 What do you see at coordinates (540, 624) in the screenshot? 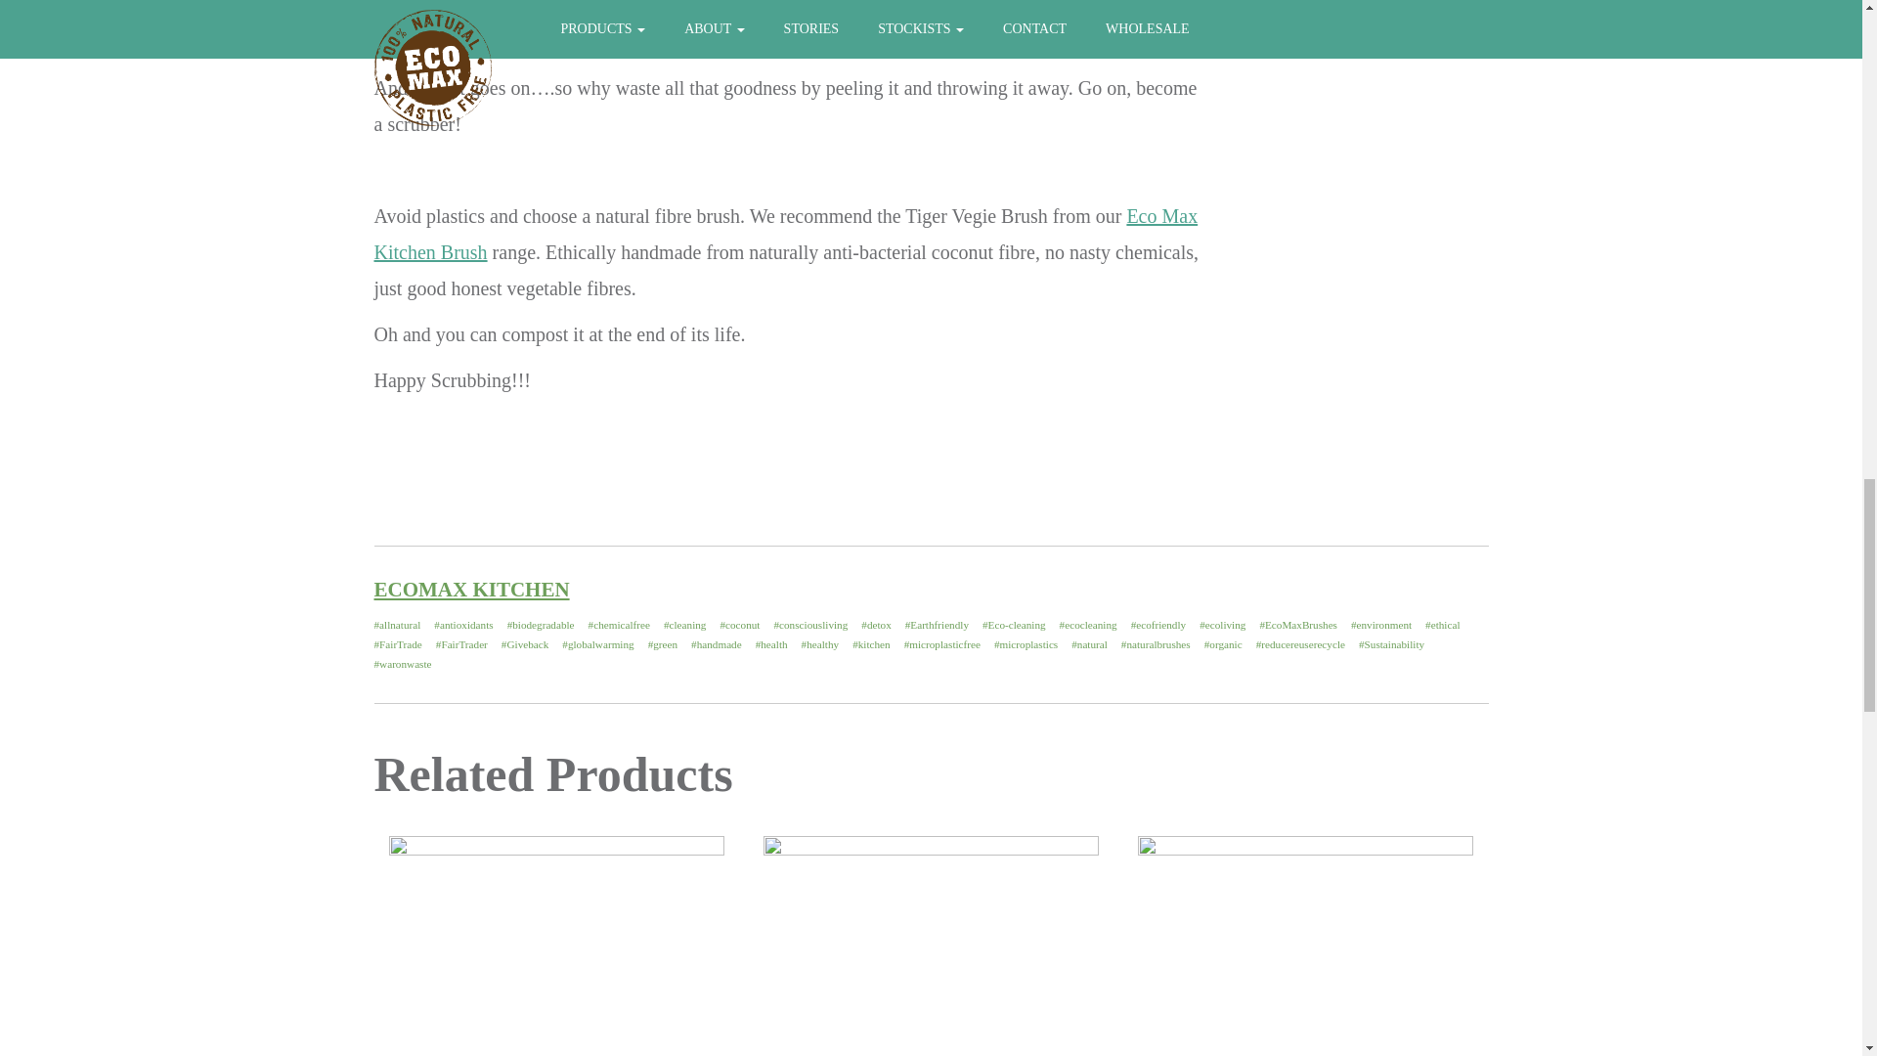
I see `biodegradable` at bounding box center [540, 624].